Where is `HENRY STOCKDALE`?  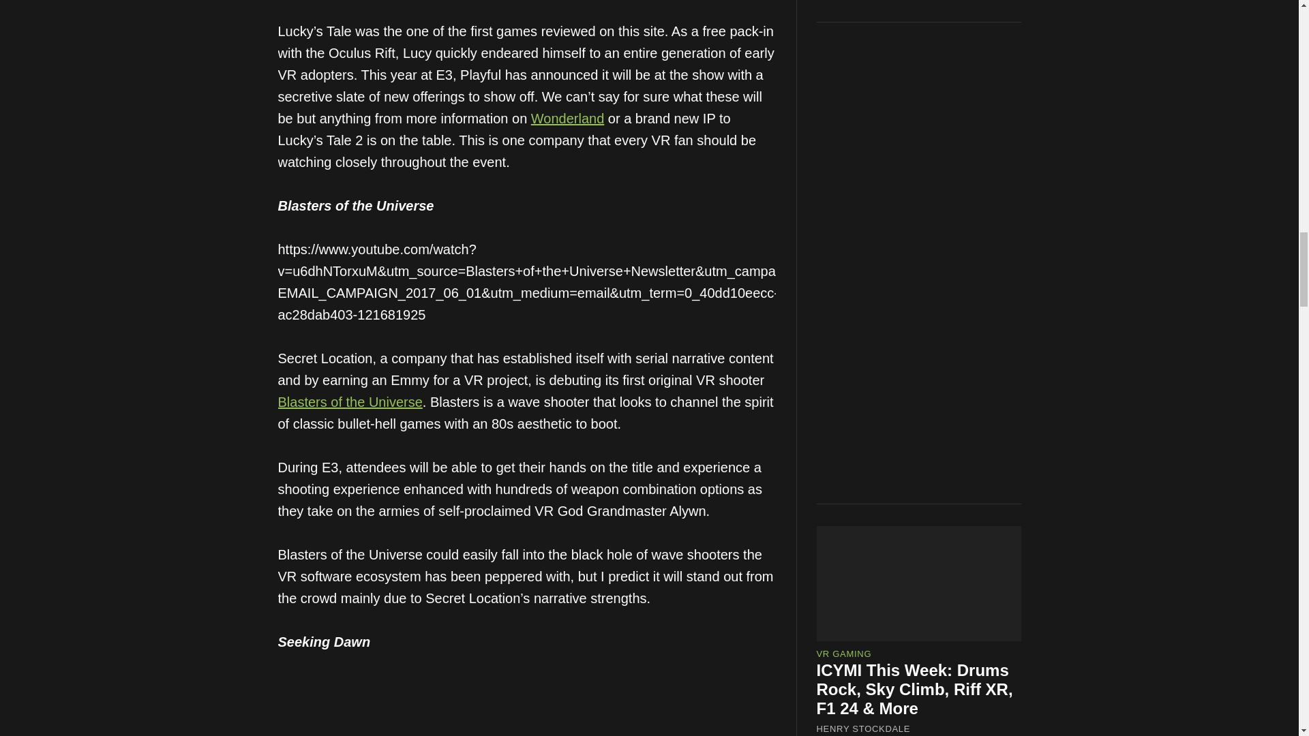 HENRY STOCKDALE is located at coordinates (864, 60).